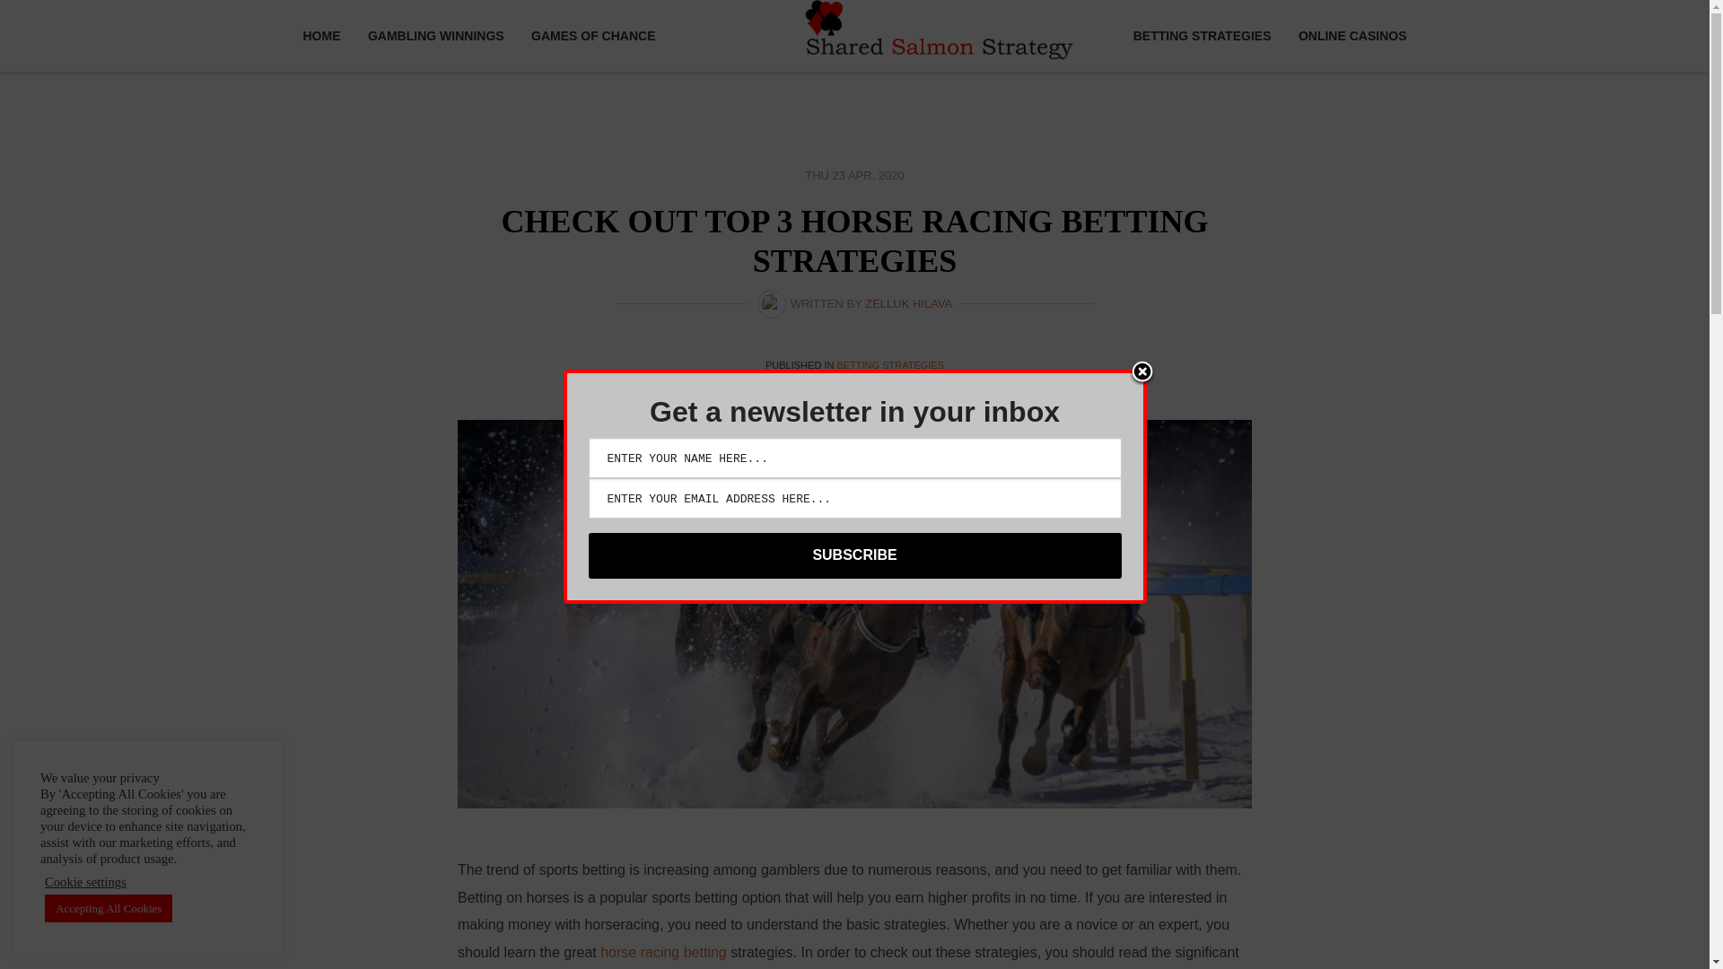 Image resolution: width=1723 pixels, height=969 pixels. I want to click on BETTING STRATEGIES, so click(890, 364).